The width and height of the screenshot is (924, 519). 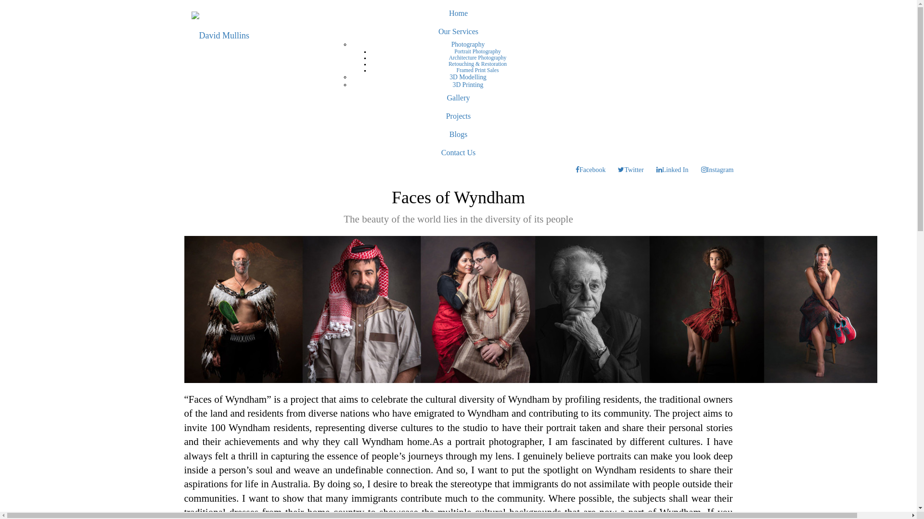 I want to click on Gallery, so click(x=458, y=98).